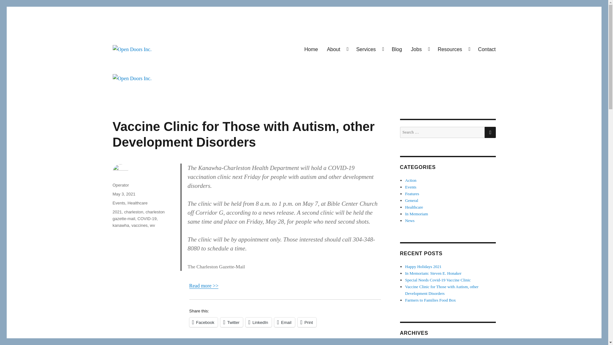  Describe the element at coordinates (231, 322) in the screenshot. I see `Twitter` at that location.